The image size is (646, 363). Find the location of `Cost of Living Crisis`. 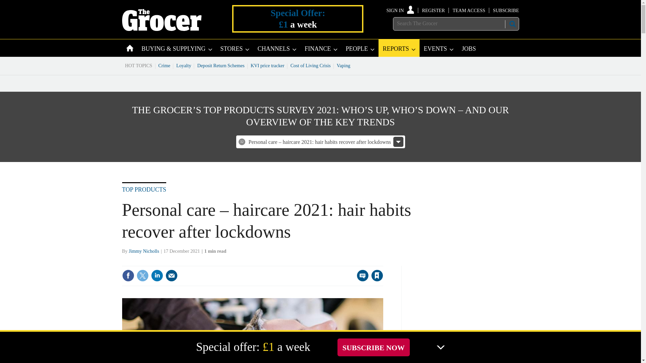

Cost of Living Crisis is located at coordinates (311, 65).